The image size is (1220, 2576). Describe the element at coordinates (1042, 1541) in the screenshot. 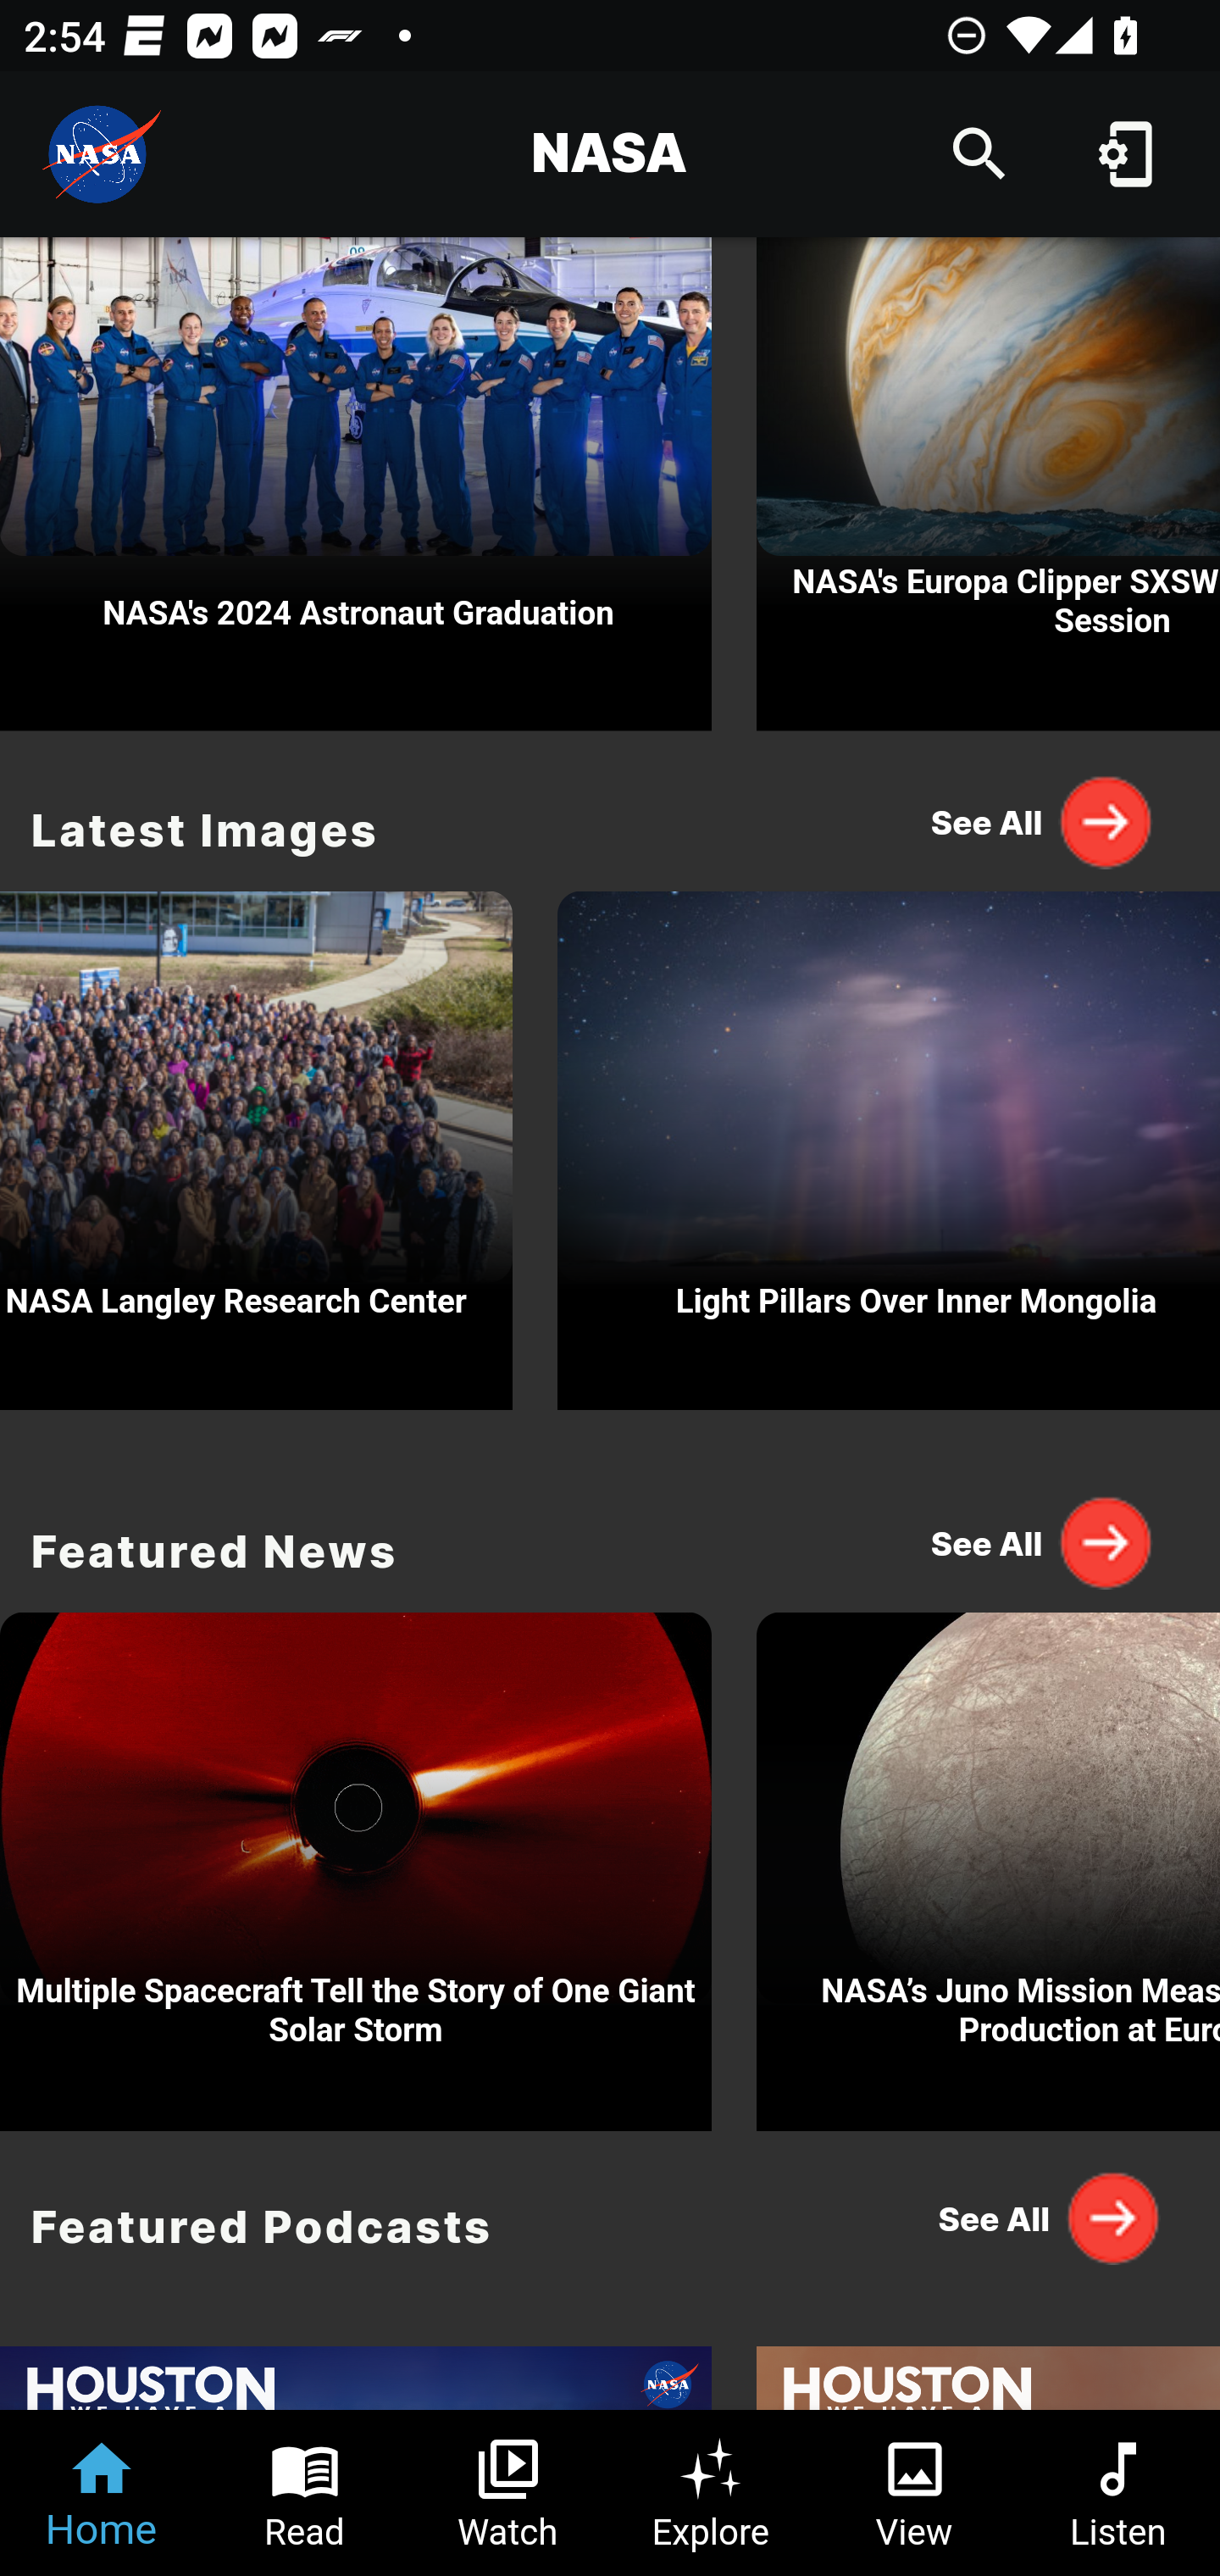

I see `See All` at that location.